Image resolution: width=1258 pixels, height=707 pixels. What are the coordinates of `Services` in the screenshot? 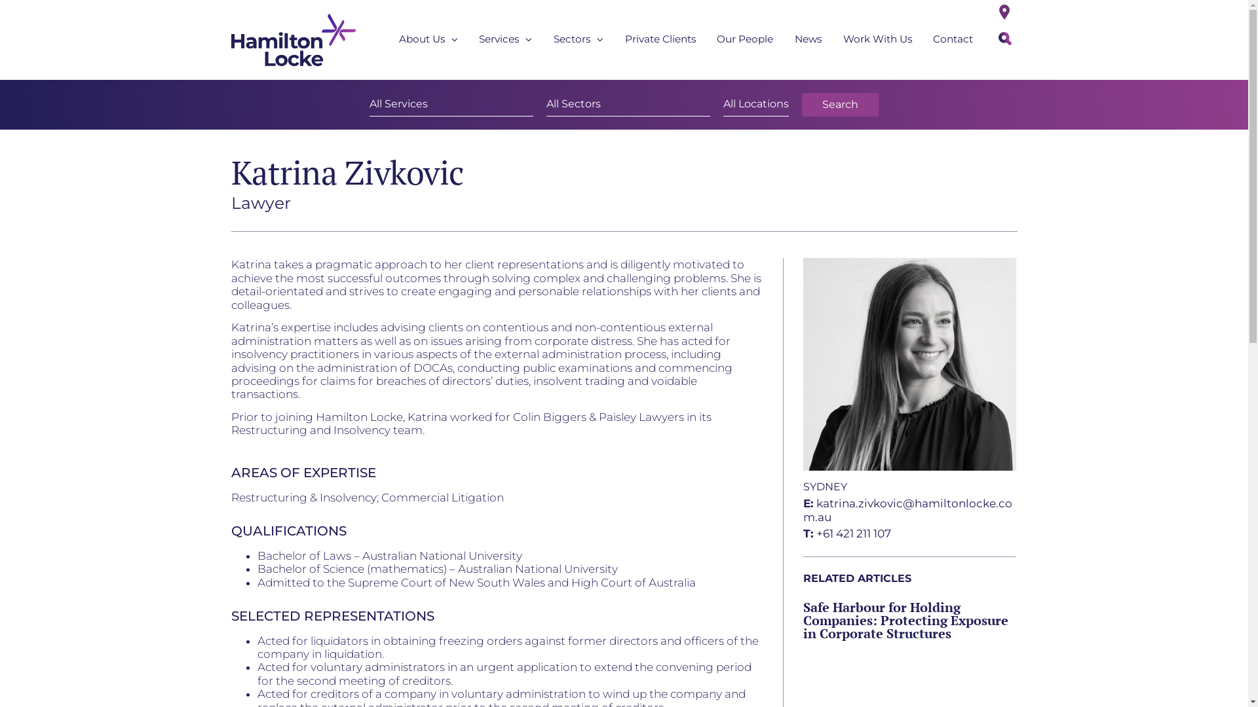 It's located at (506, 40).